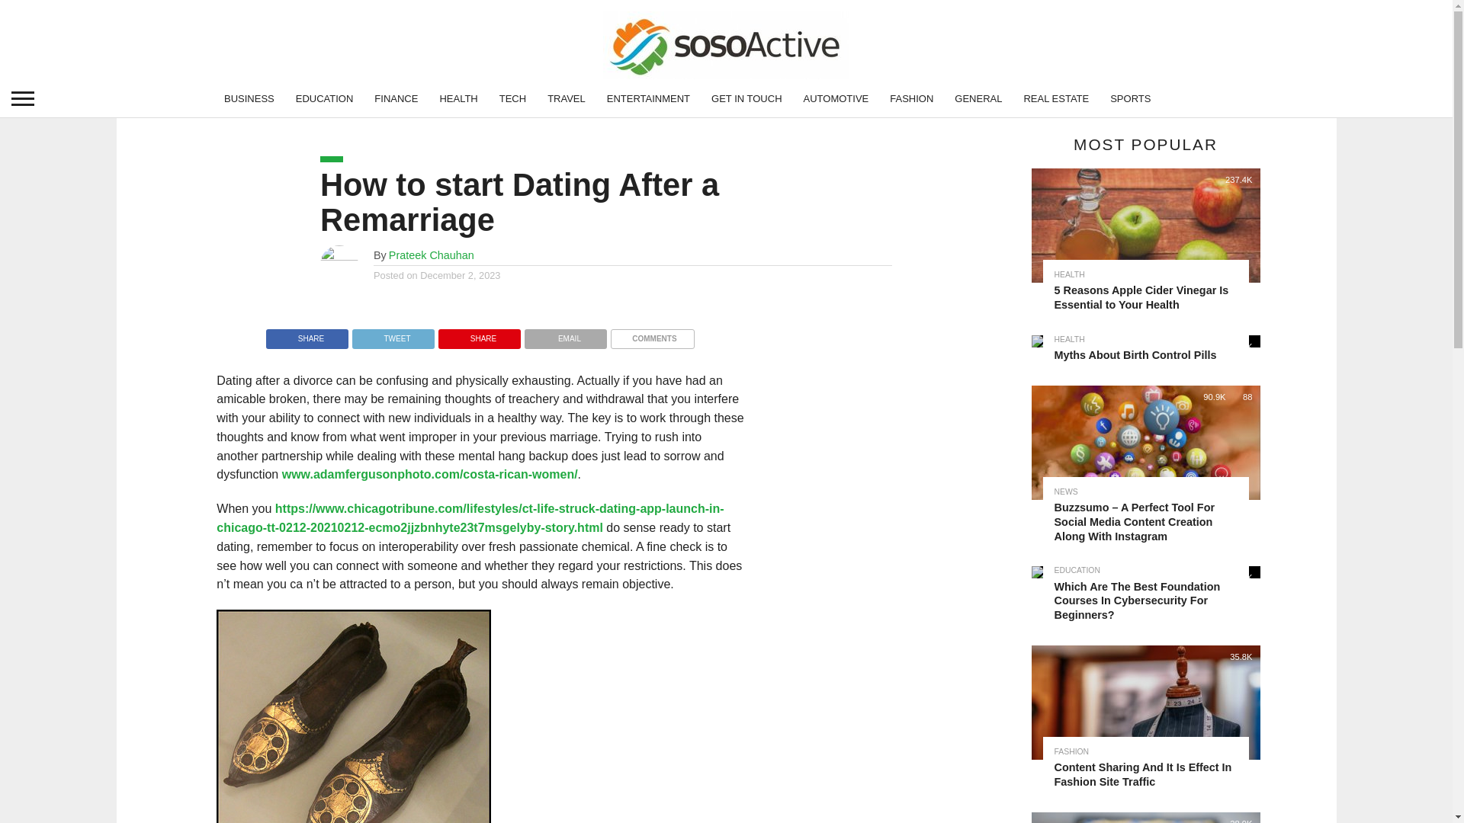 The width and height of the screenshot is (1464, 823). I want to click on TWEET, so click(393, 334).